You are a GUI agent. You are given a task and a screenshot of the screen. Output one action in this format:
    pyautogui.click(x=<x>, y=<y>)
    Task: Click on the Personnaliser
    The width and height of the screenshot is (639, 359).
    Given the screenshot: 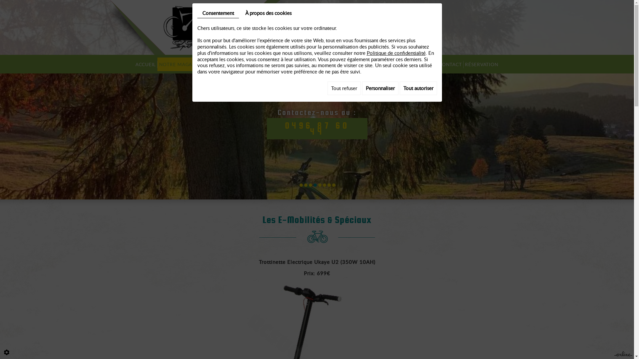 What is the action you would take?
    pyautogui.click(x=380, y=88)
    